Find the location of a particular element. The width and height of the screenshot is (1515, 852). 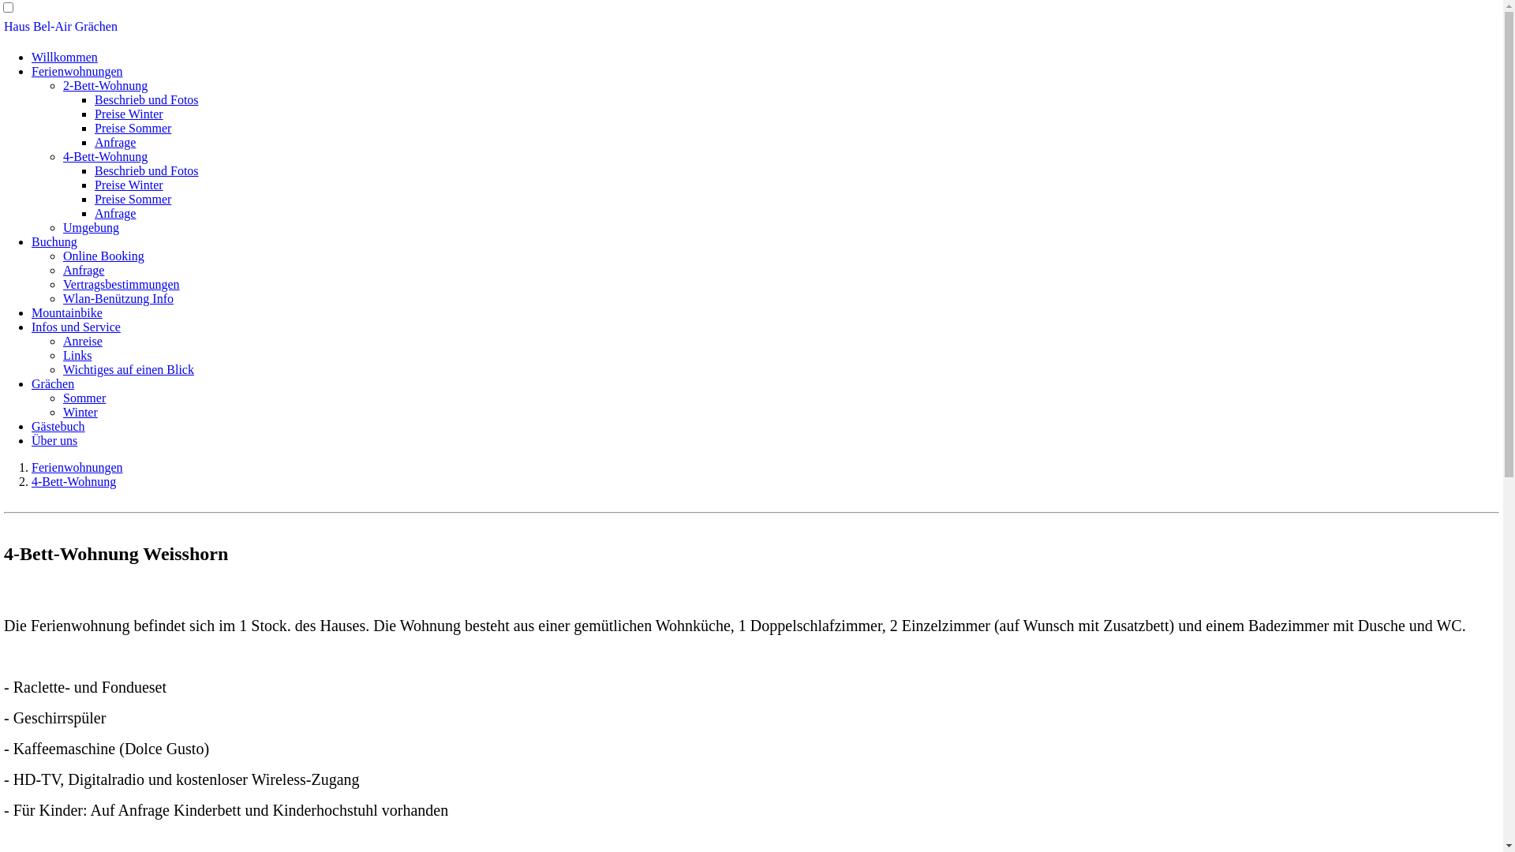

Willkommen is located at coordinates (65, 57).